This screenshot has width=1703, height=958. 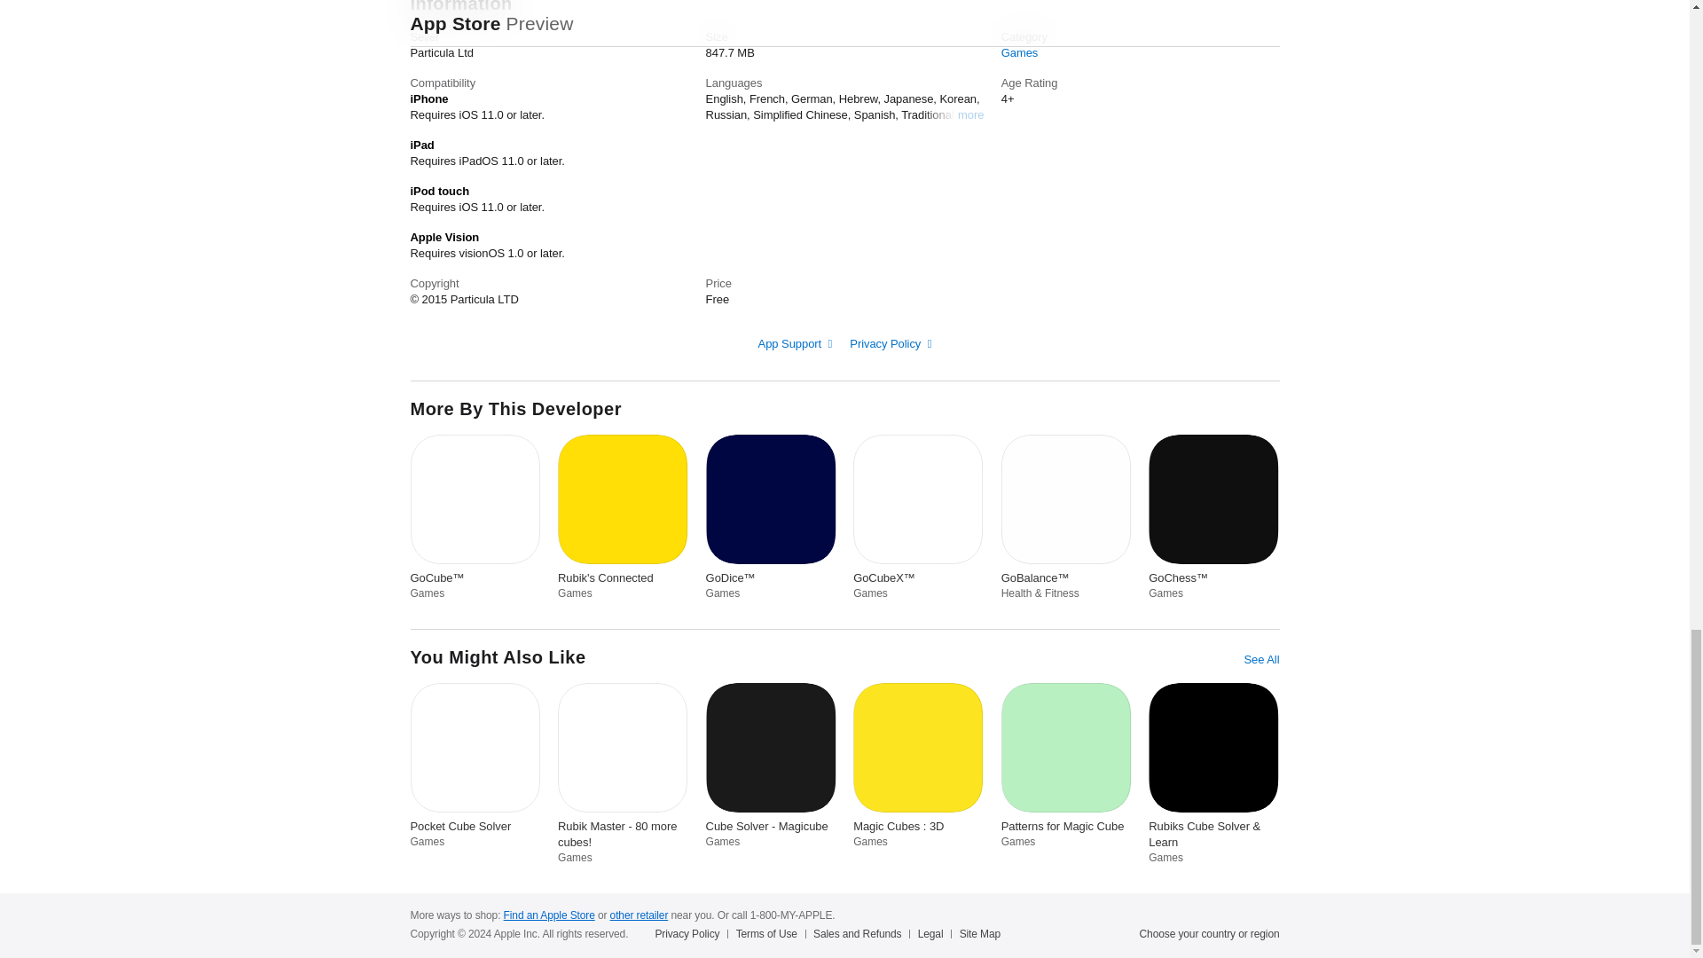 I want to click on Privacy Policy, so click(x=891, y=344).